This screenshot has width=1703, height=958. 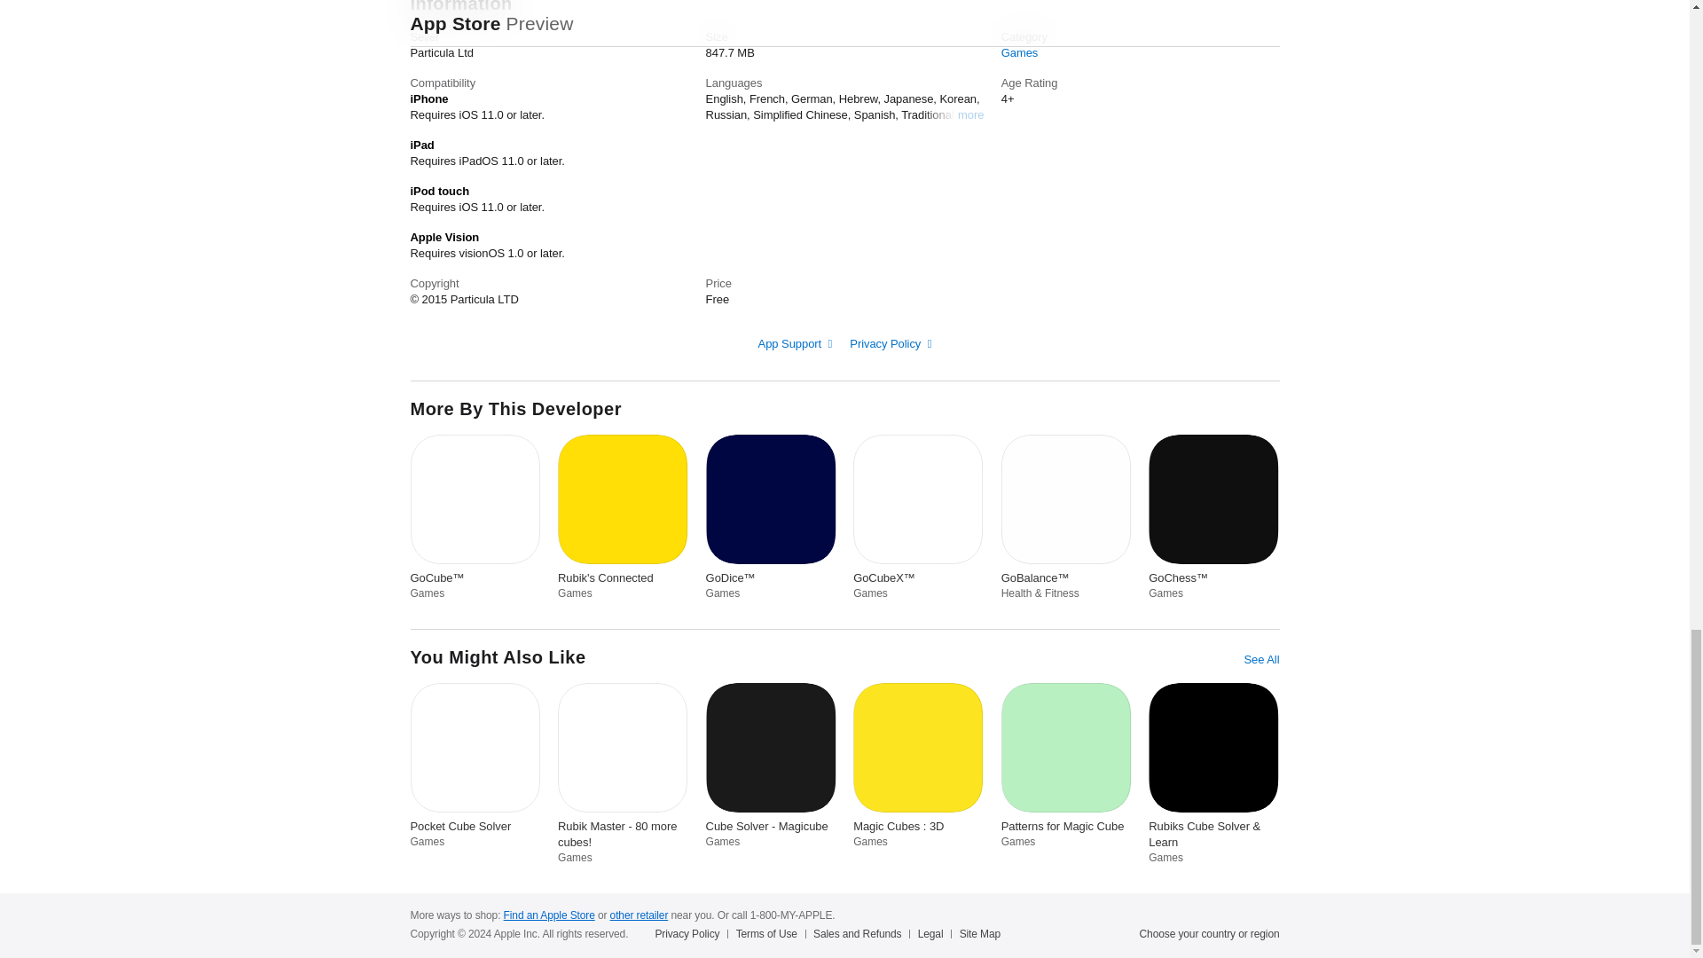 I want to click on Privacy Policy, so click(x=891, y=344).